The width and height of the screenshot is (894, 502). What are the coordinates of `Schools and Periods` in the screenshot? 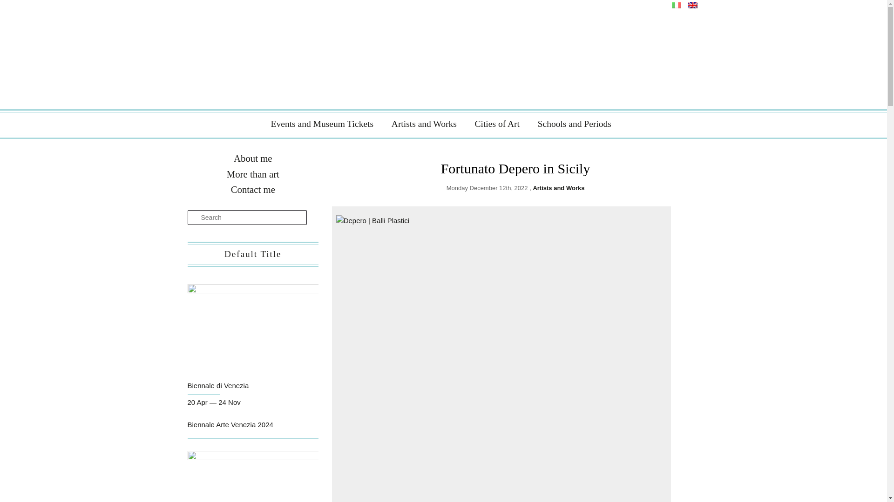 It's located at (574, 124).